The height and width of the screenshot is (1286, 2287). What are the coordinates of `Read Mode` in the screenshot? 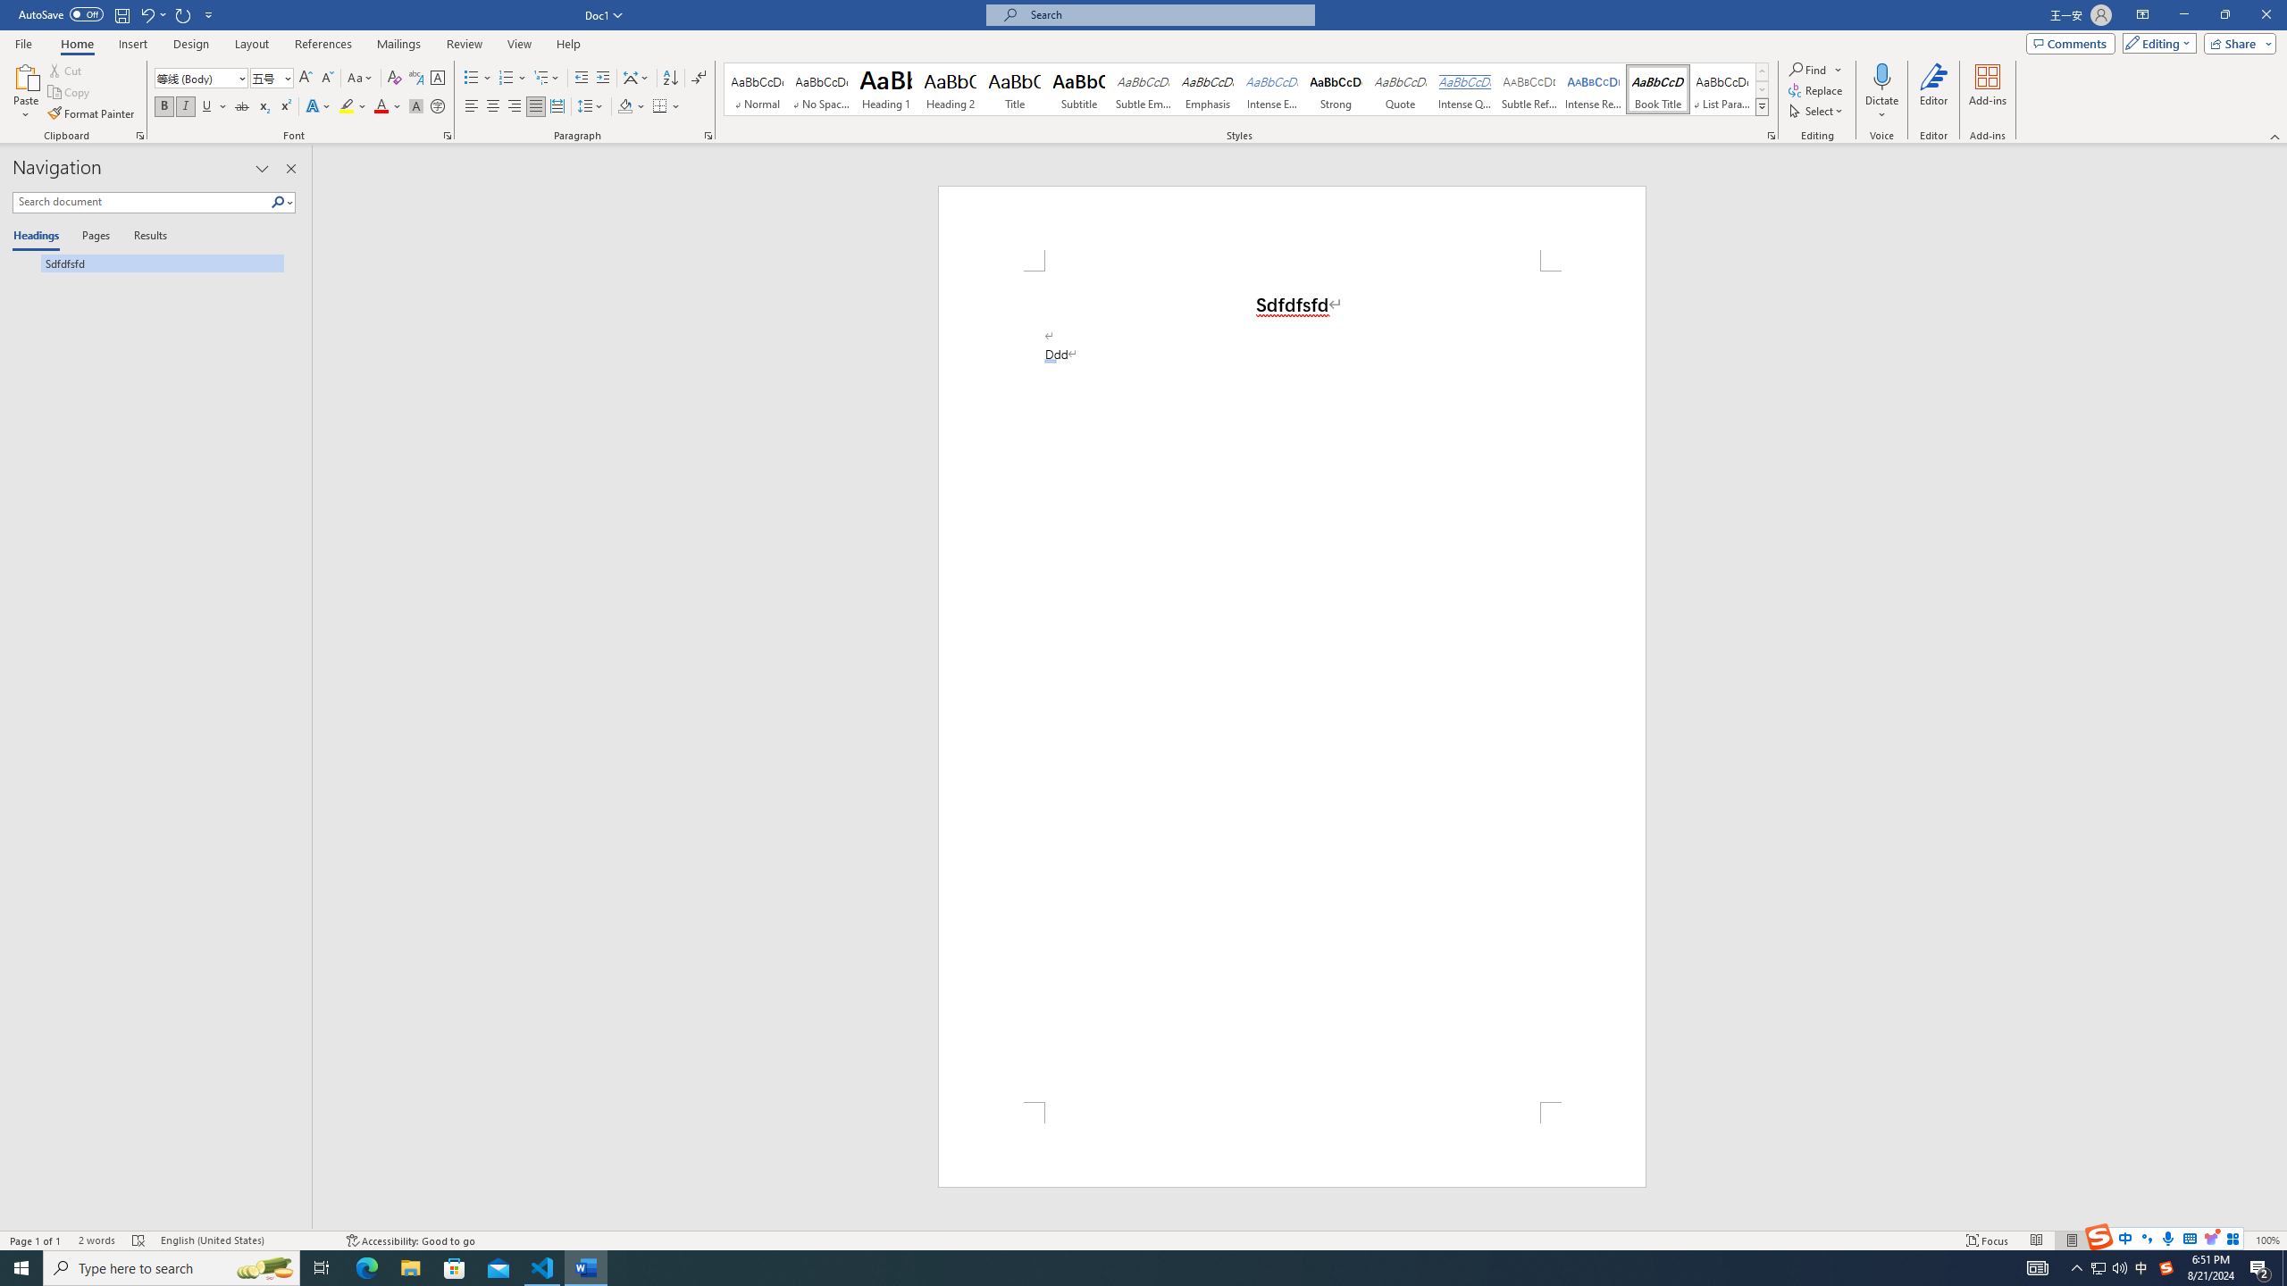 It's located at (2036, 1240).